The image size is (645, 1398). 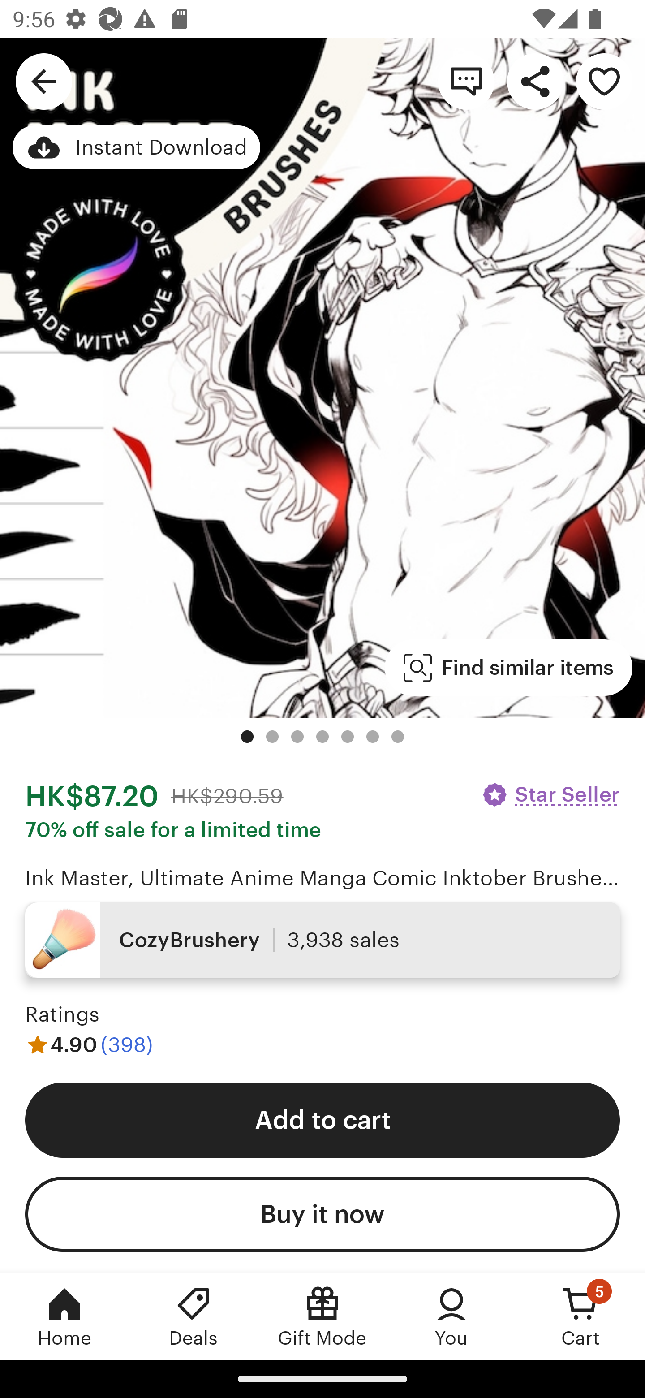 I want to click on Star Seller, so click(x=550, y=794).